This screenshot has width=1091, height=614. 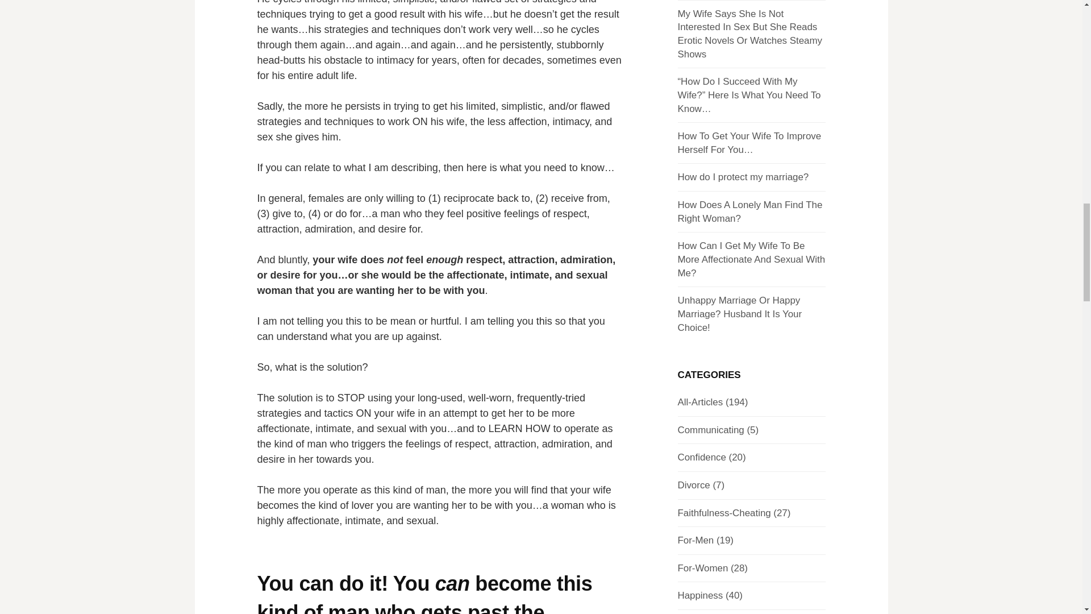 I want to click on How do I protect my marriage?, so click(x=743, y=177).